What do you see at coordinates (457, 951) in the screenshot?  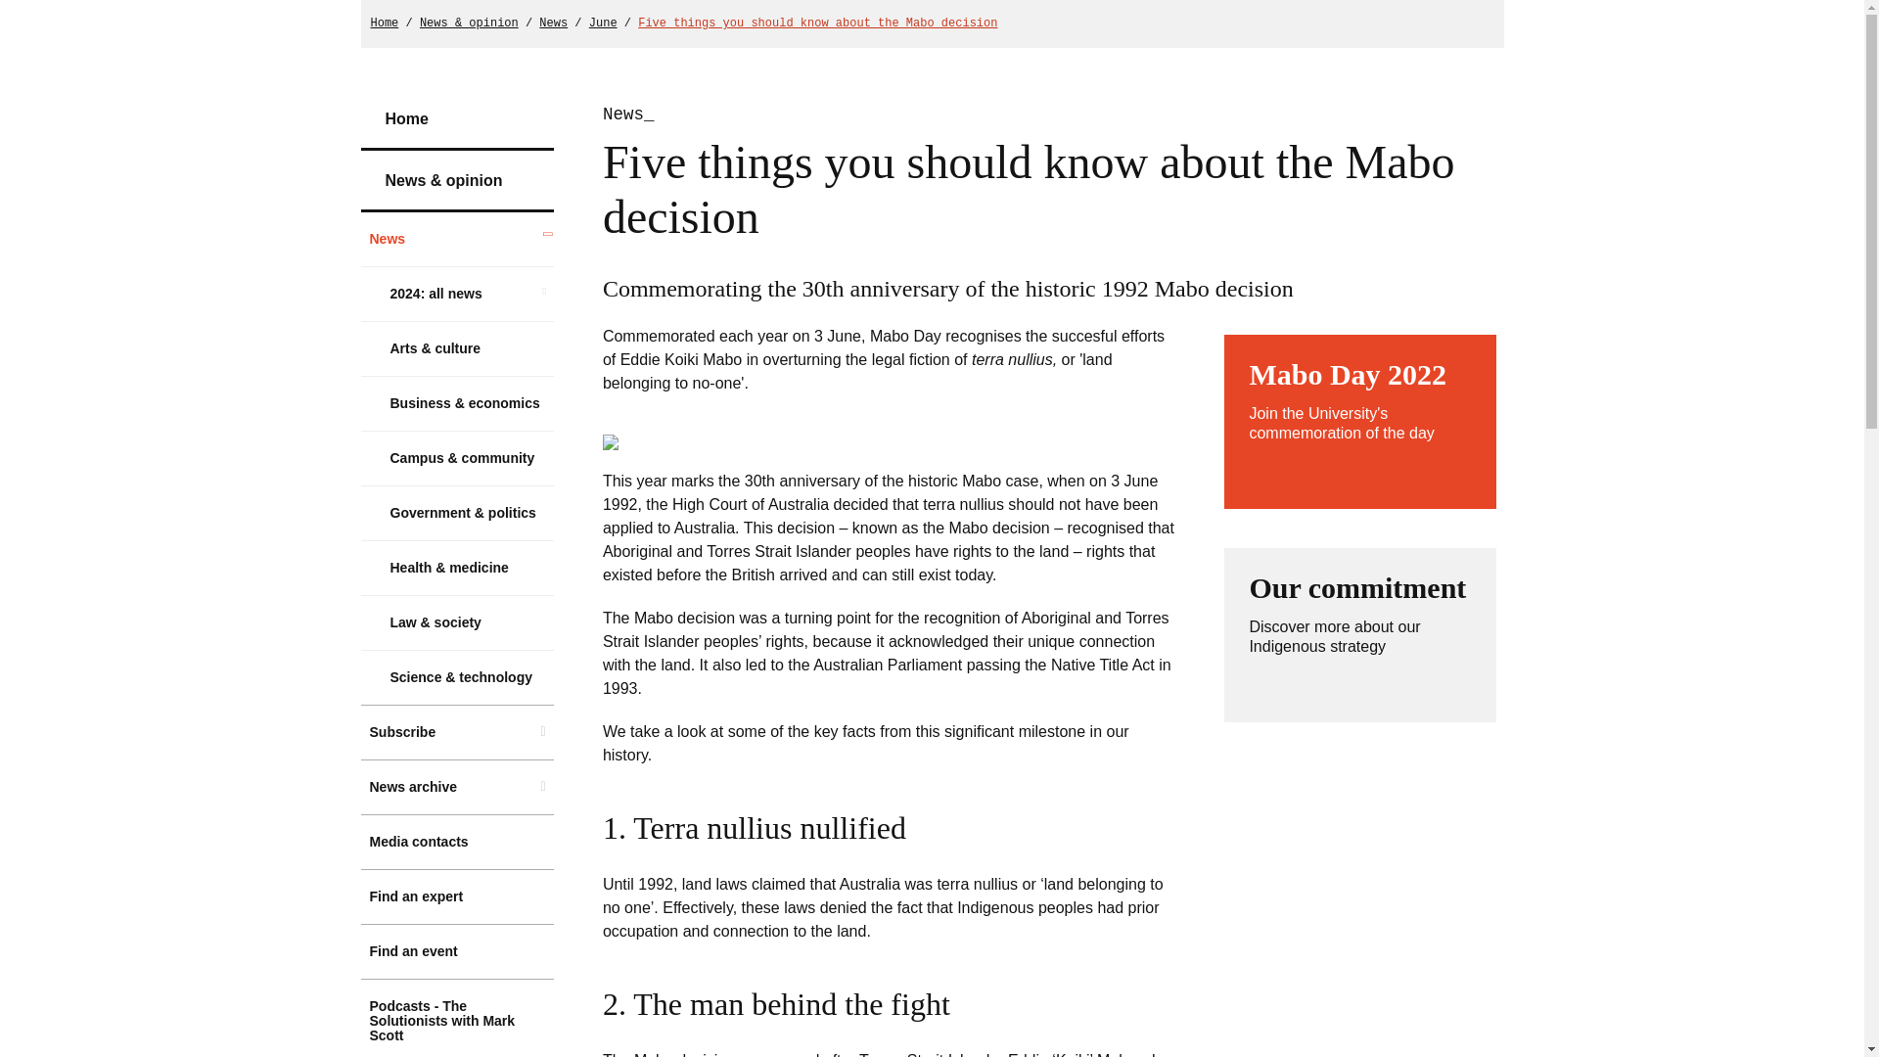 I see `News` at bounding box center [457, 951].